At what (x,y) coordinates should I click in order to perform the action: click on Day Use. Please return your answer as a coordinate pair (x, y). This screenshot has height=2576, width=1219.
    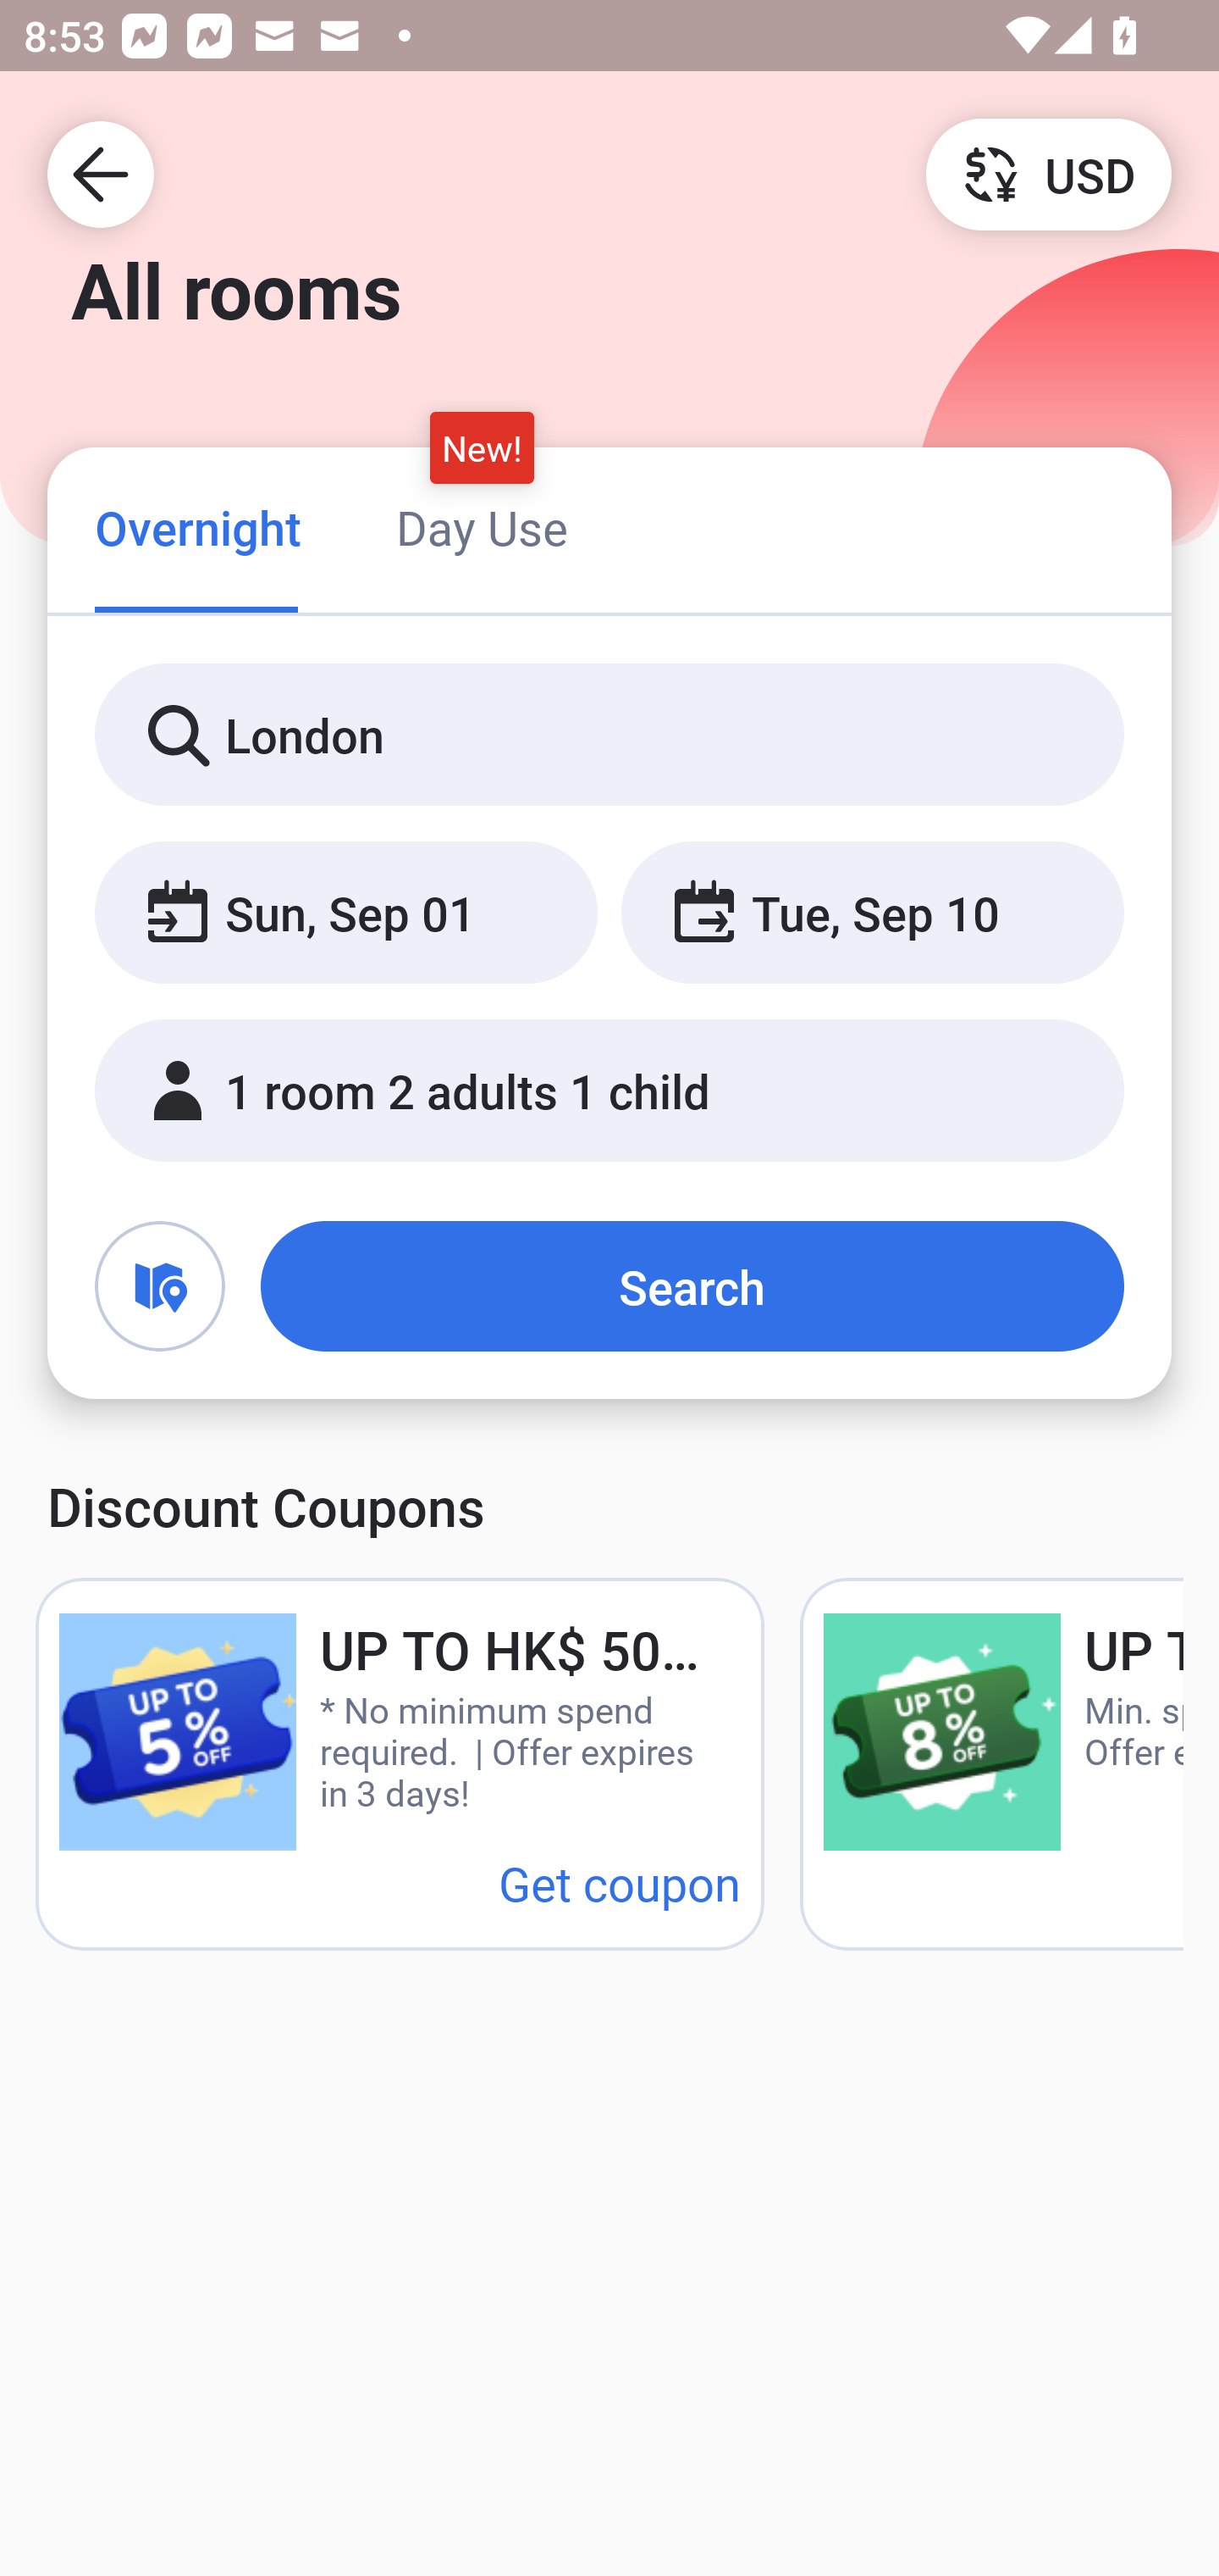
    Looking at the image, I should click on (482, 527).